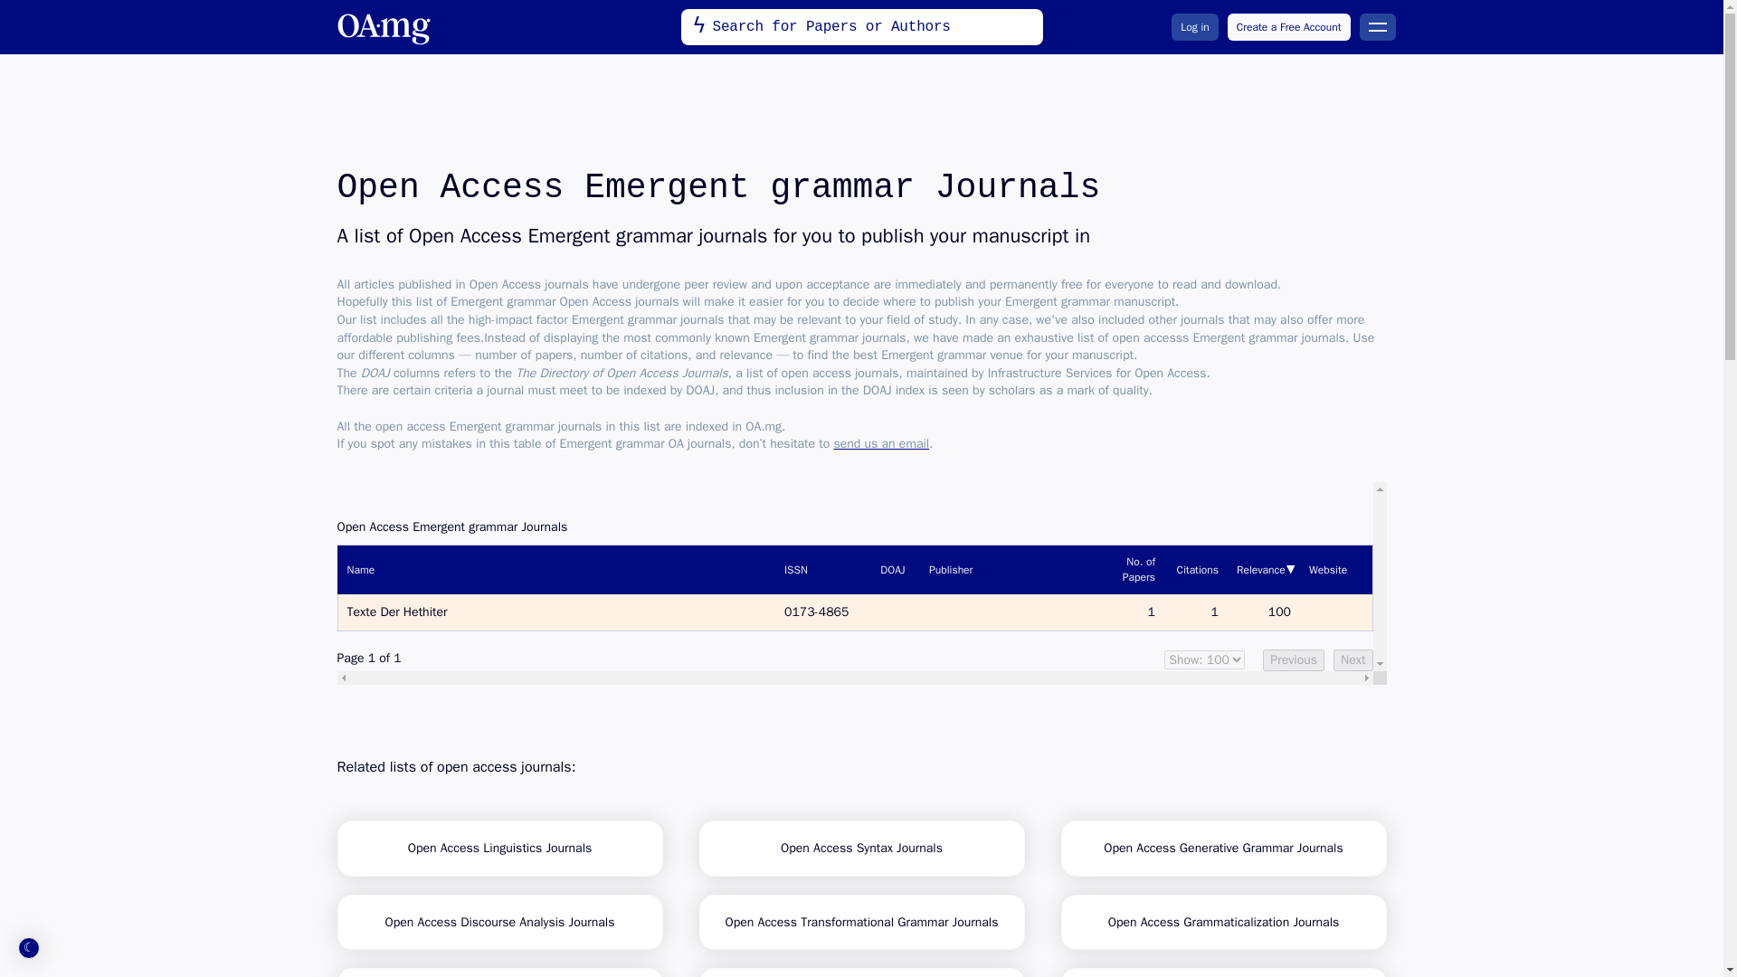 The image size is (1737, 977). I want to click on Previous, so click(1293, 660).